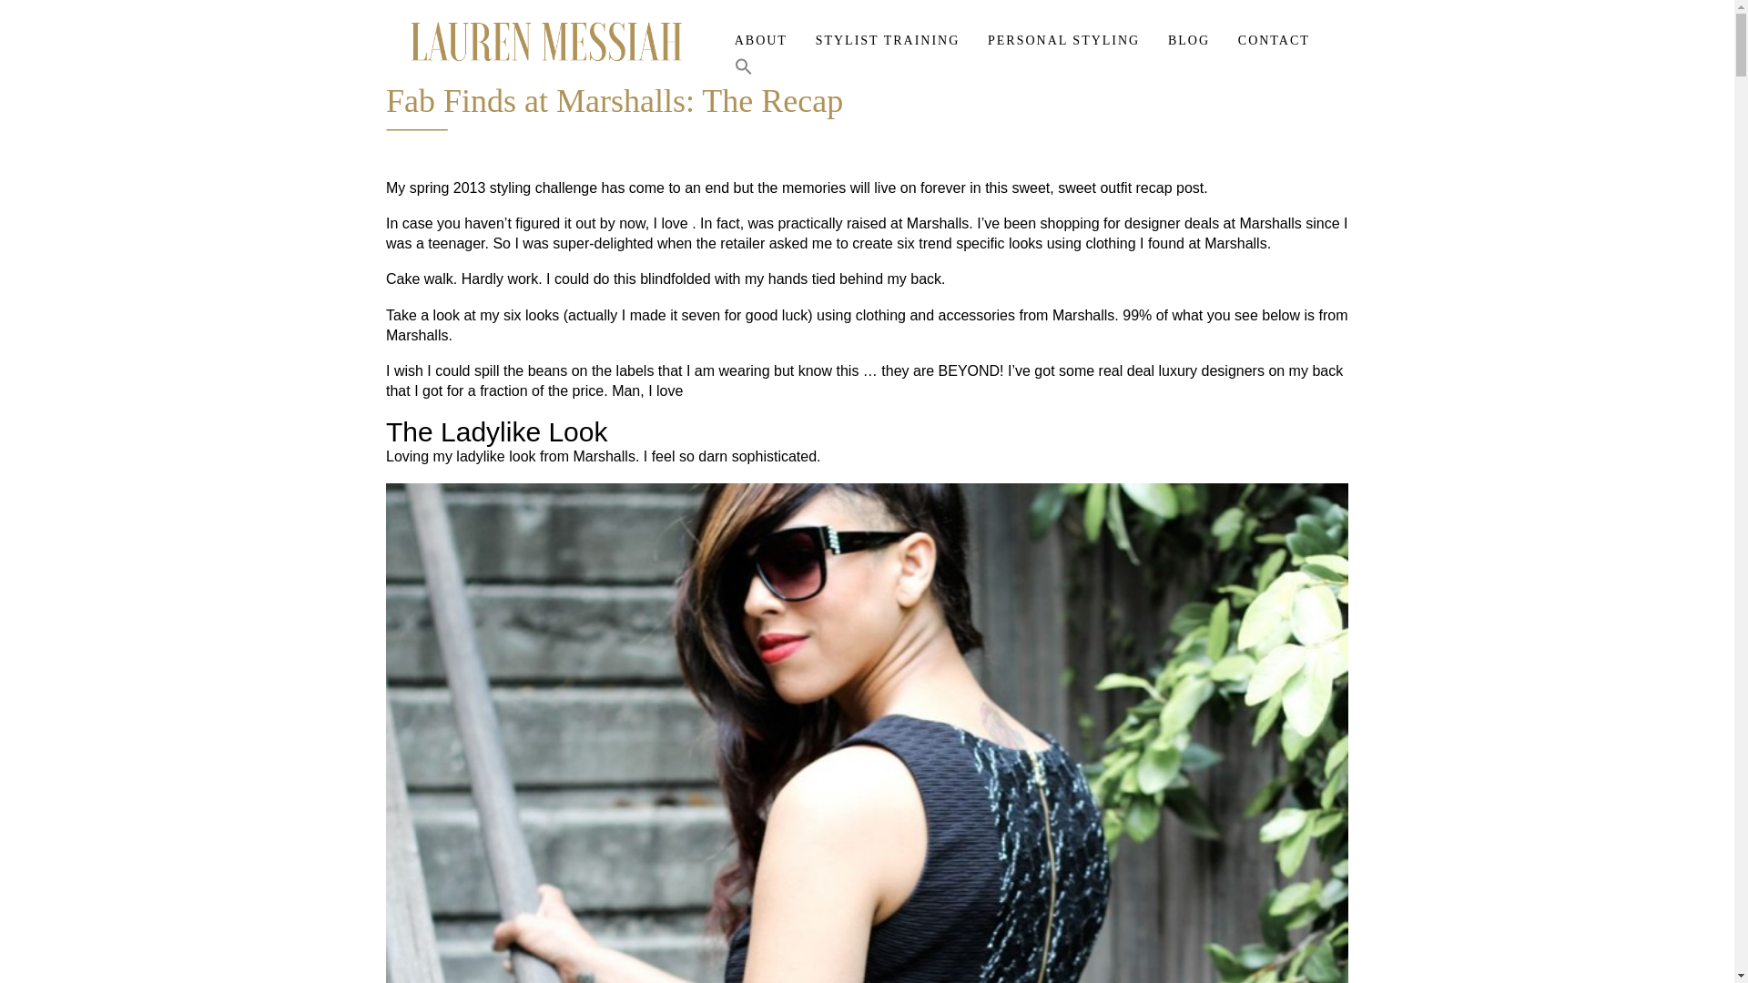  Describe the element at coordinates (1063, 42) in the screenshot. I see `PERSONAL STYLING` at that location.